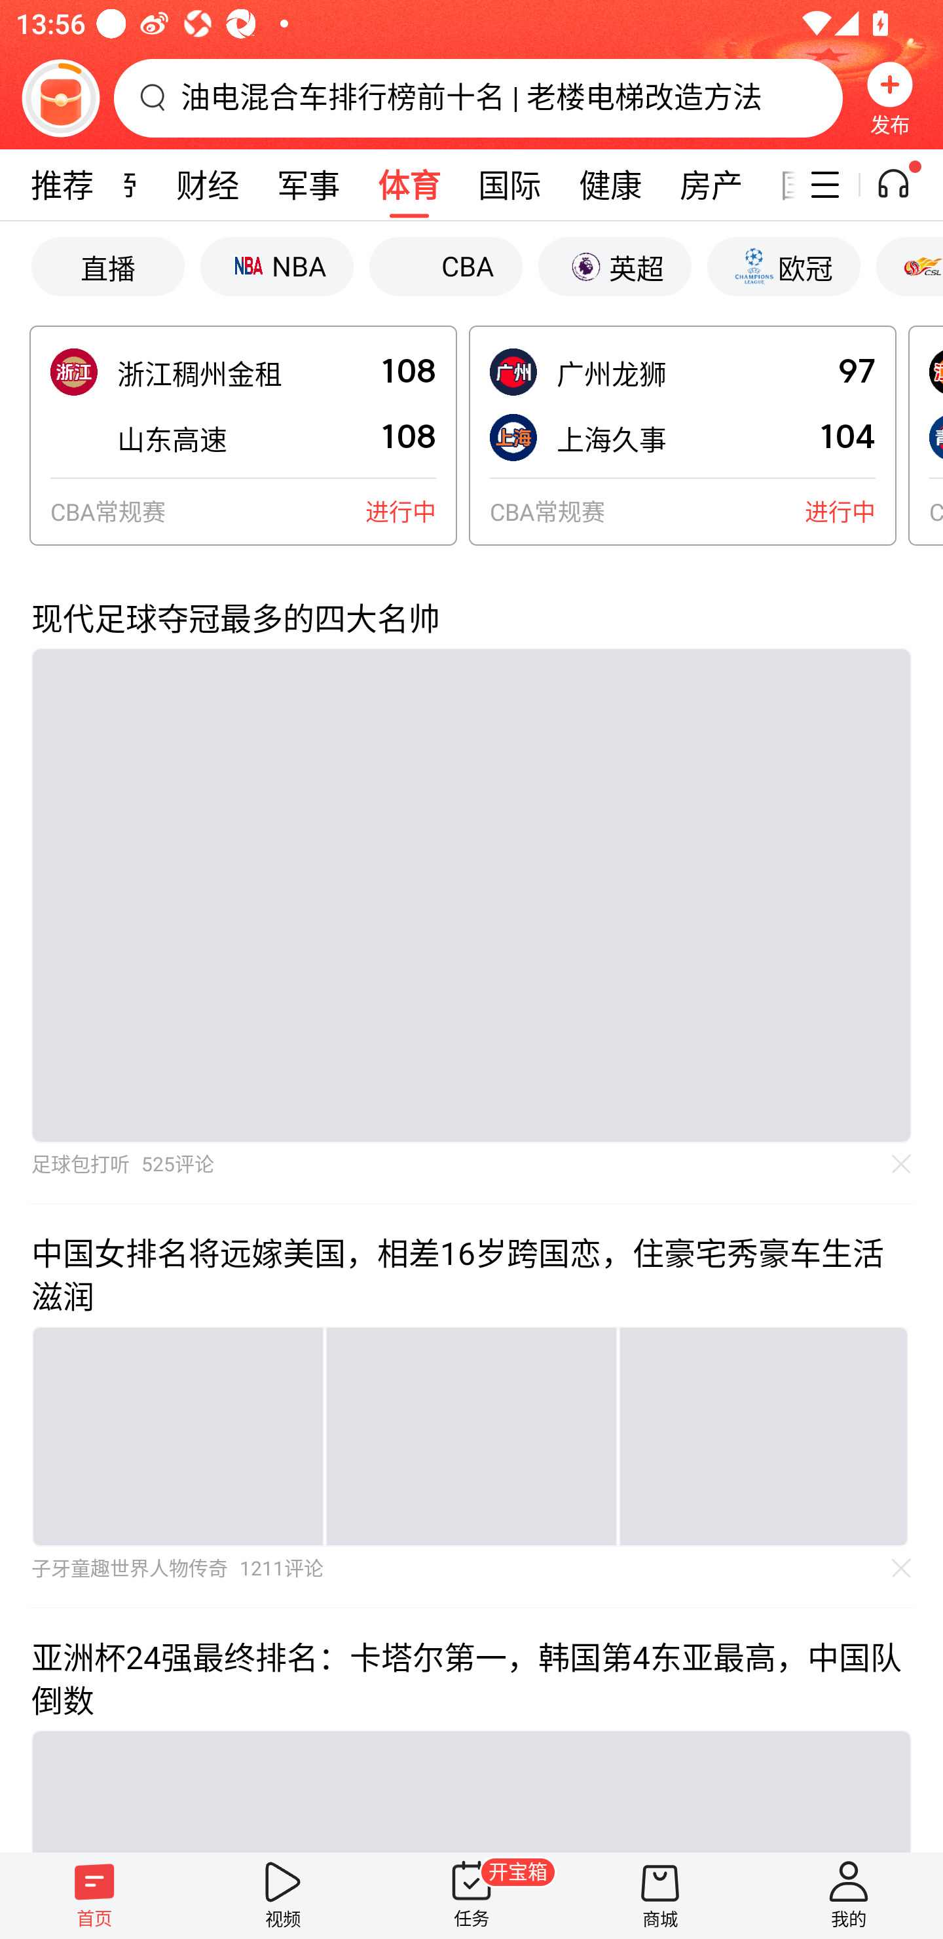 Image resolution: width=943 pixels, height=1939 pixels. What do you see at coordinates (94, 1895) in the screenshot?
I see `首页` at bounding box center [94, 1895].